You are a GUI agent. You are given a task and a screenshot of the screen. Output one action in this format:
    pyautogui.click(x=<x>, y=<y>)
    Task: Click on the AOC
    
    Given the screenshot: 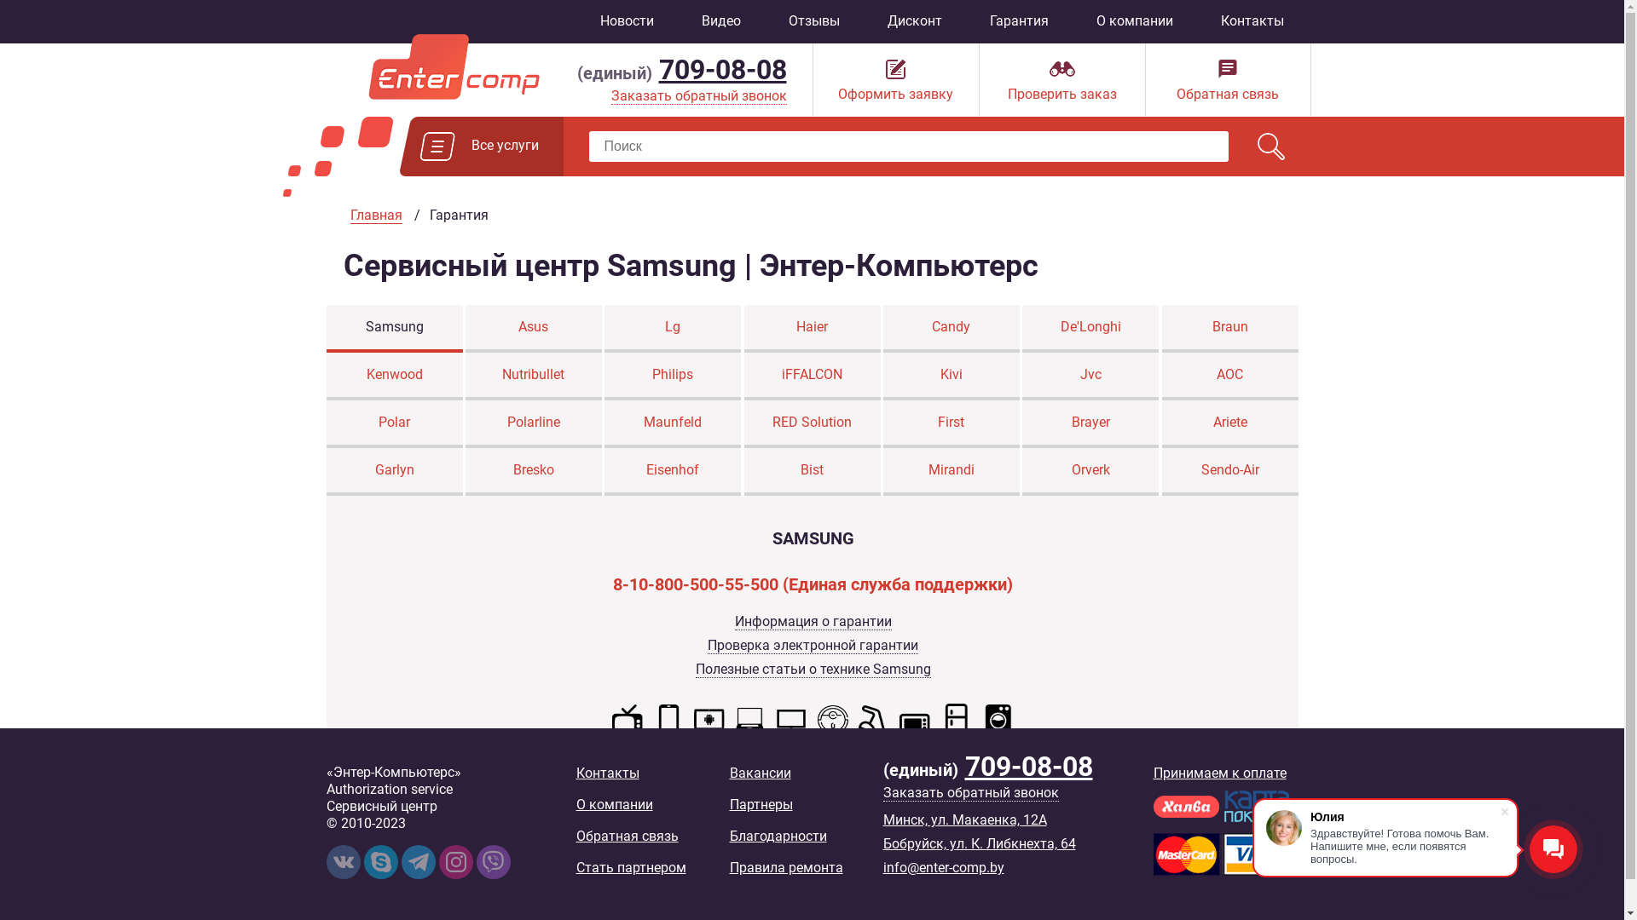 What is the action you would take?
    pyautogui.click(x=1230, y=375)
    